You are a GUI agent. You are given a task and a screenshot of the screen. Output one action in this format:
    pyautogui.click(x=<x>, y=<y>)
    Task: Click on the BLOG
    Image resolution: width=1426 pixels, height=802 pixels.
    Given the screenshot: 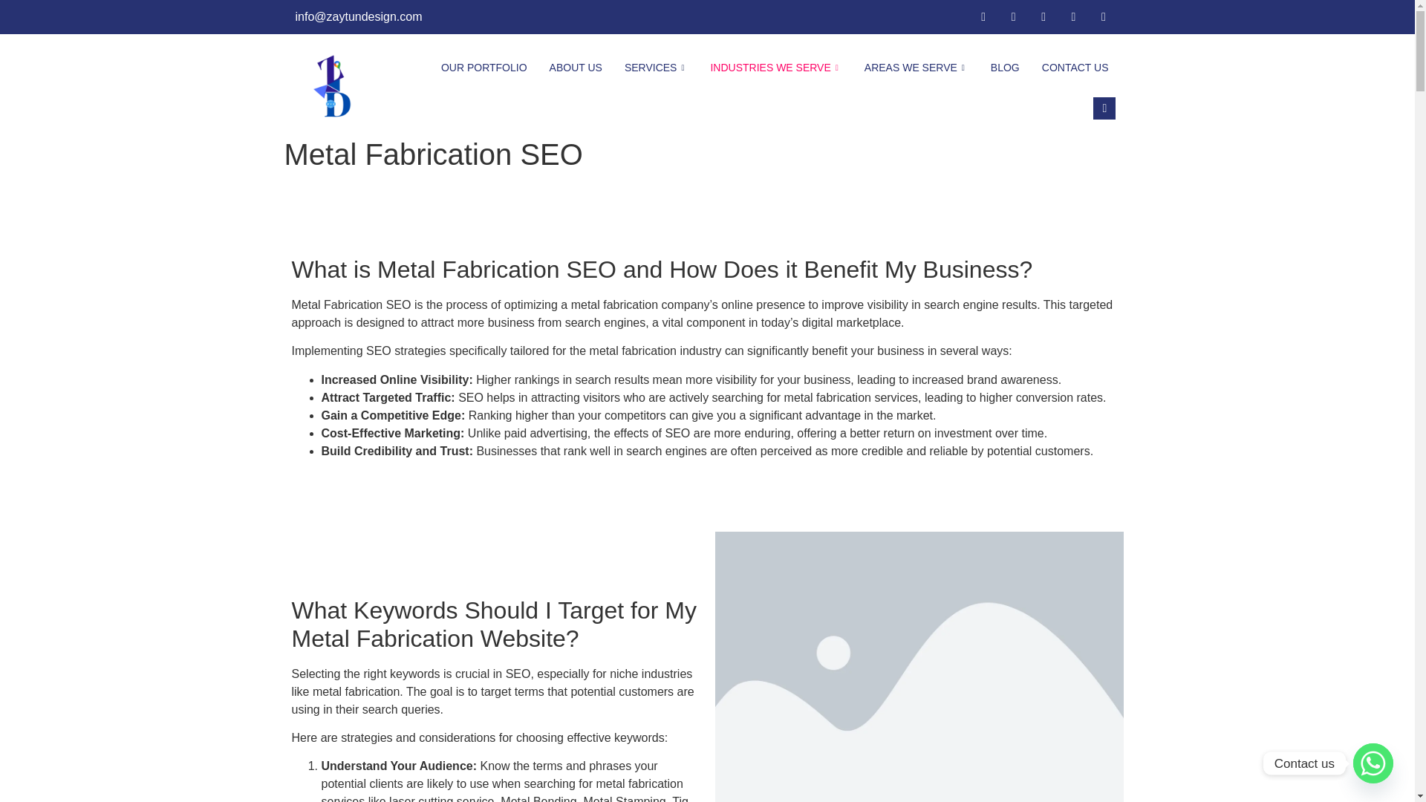 What is the action you would take?
    pyautogui.click(x=1006, y=68)
    